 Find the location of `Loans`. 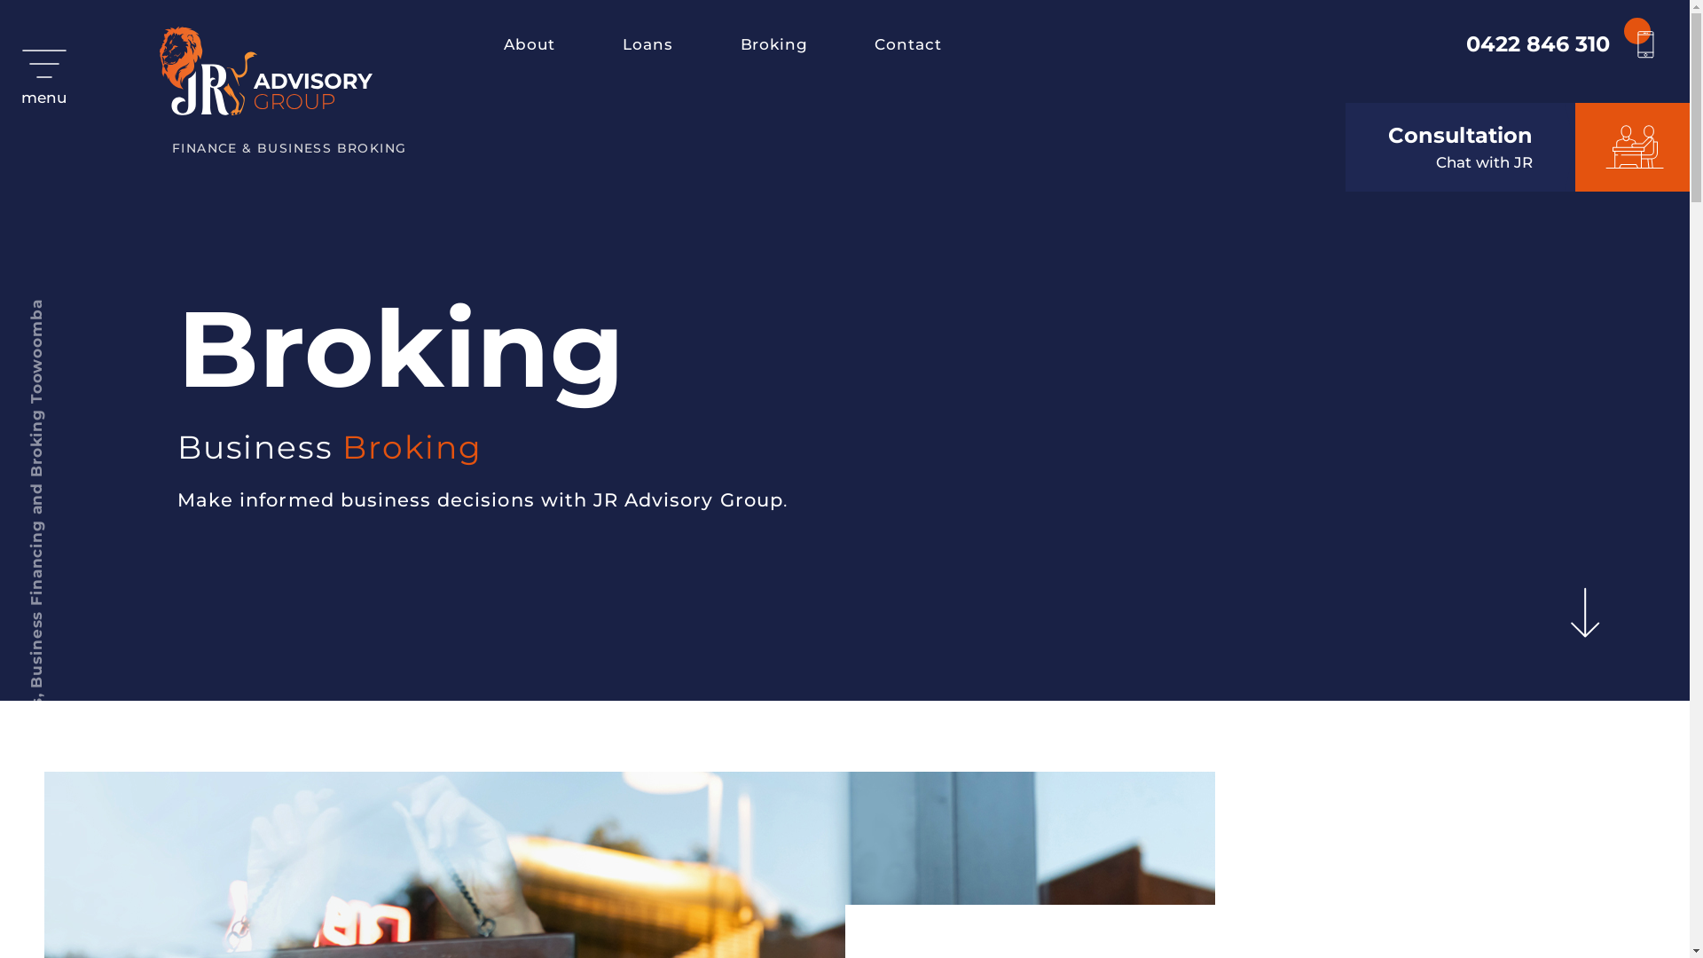

Loans is located at coordinates (647, 44).